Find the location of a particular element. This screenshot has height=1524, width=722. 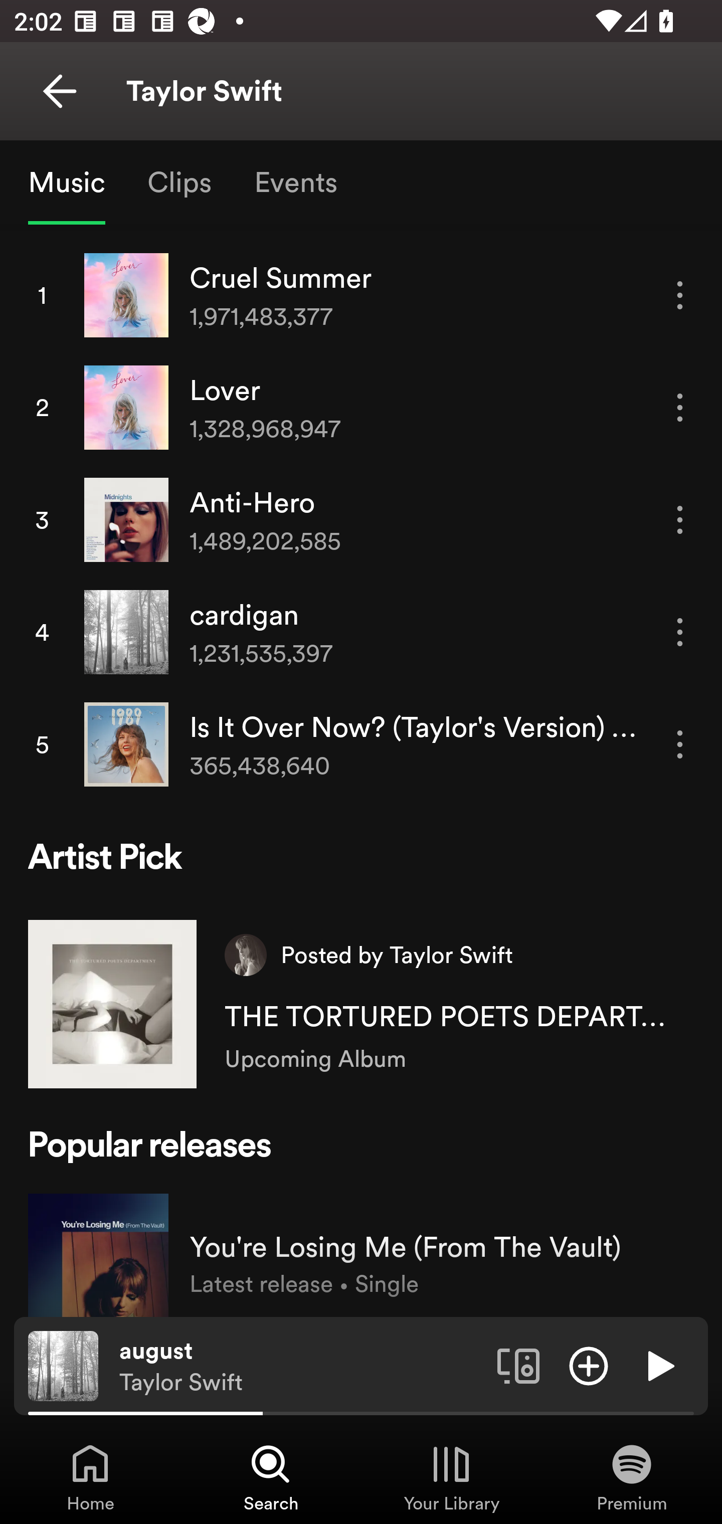

august Taylor Swift is located at coordinates (301, 1366).